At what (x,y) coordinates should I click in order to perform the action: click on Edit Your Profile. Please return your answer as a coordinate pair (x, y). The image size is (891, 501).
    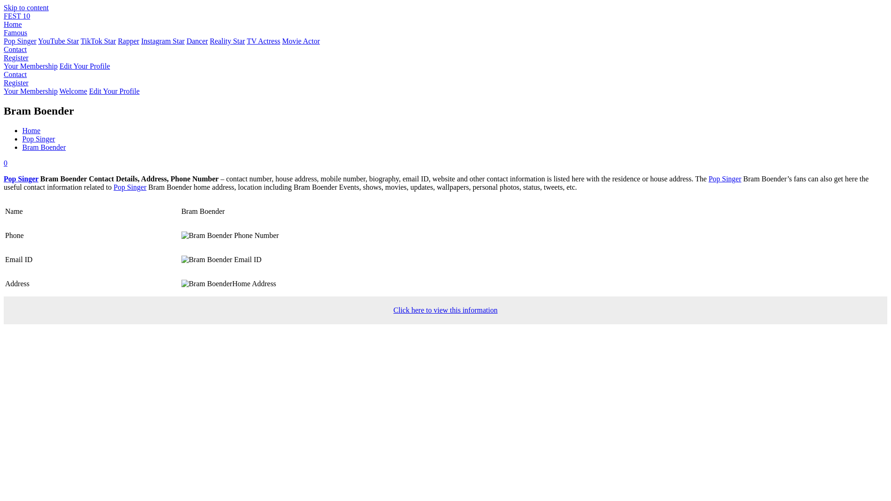
    Looking at the image, I should click on (84, 66).